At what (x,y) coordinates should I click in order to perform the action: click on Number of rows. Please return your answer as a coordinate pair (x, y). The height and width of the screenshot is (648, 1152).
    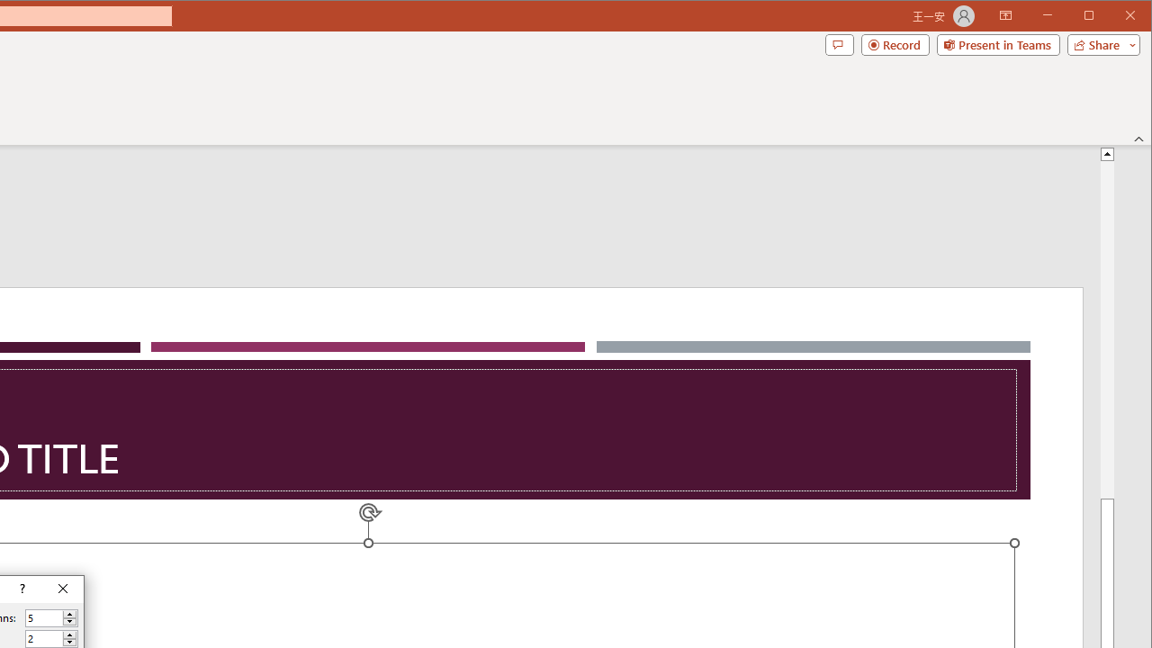
    Looking at the image, I should click on (52, 639).